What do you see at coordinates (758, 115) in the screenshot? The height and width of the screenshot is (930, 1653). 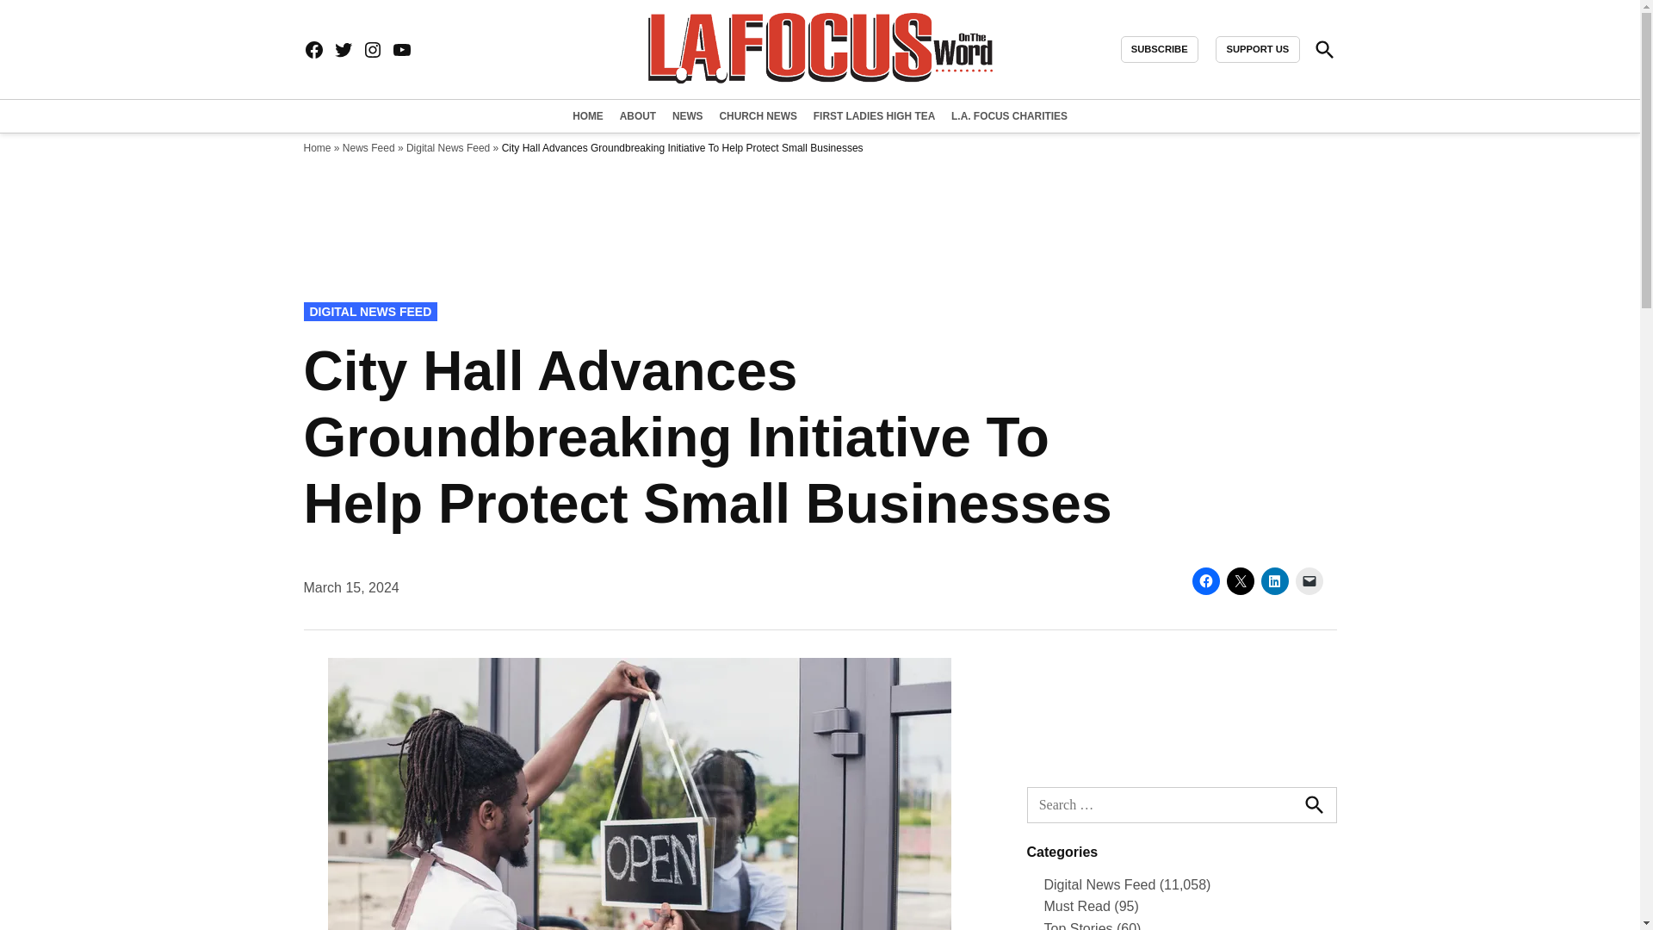 I see `CHURCH NEWS` at bounding box center [758, 115].